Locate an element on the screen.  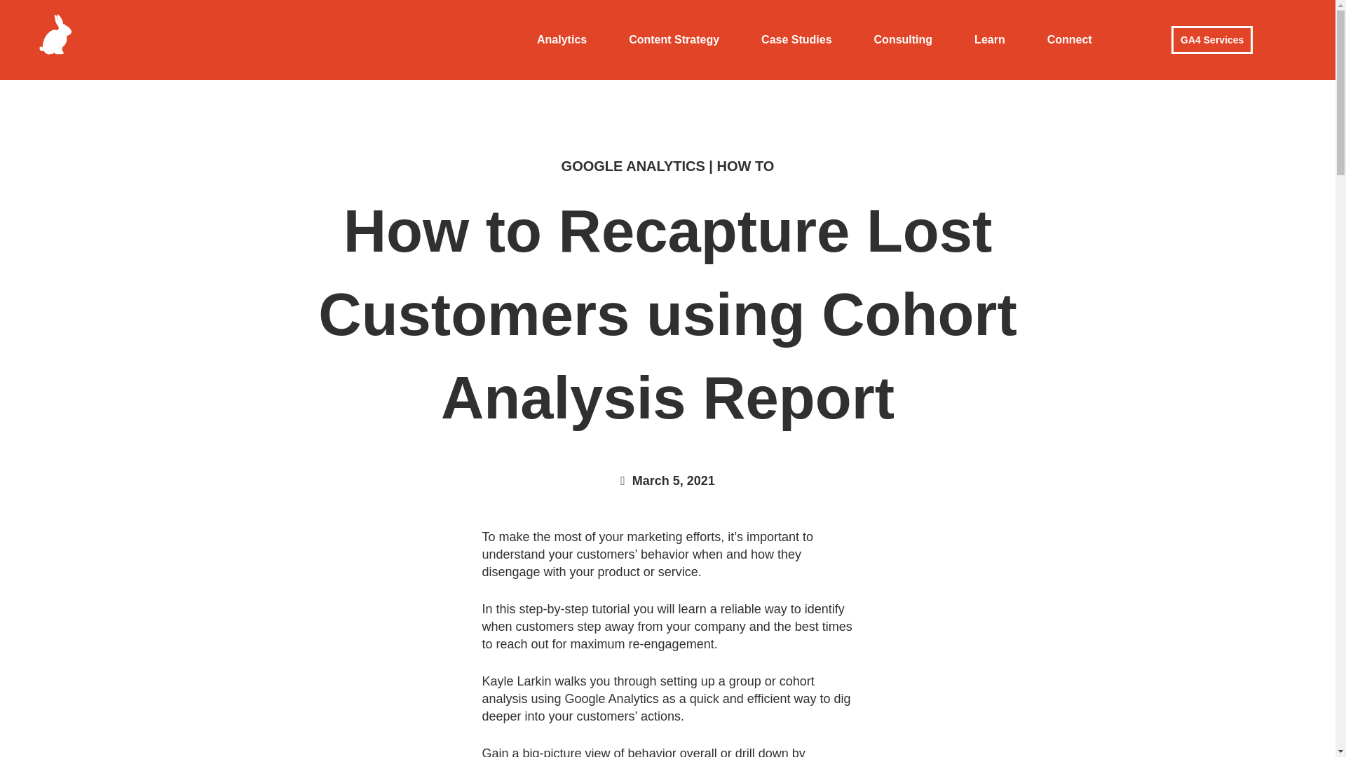
Connect is located at coordinates (1069, 39).